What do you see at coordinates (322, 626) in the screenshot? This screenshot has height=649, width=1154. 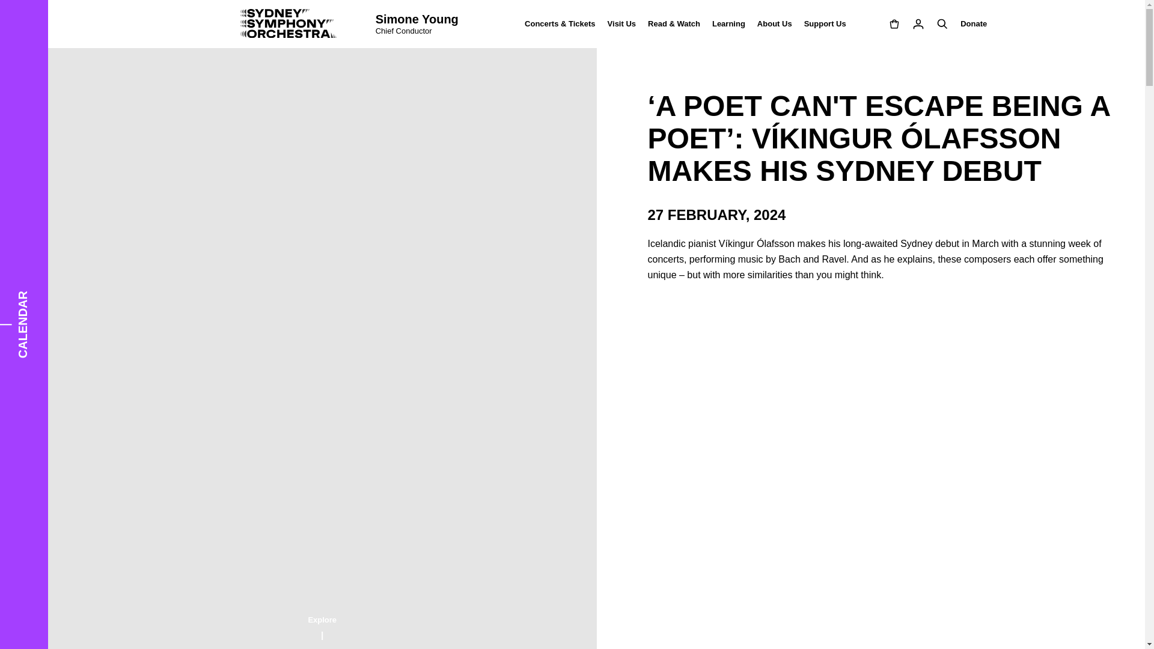 I see `Explore` at bounding box center [322, 626].